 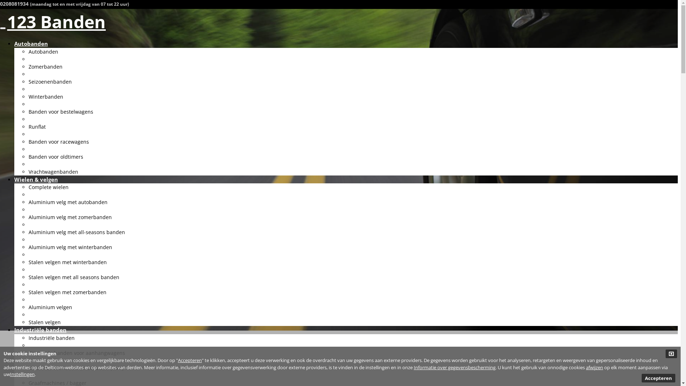 What do you see at coordinates (49, 187) in the screenshot?
I see `Complete wielen` at bounding box center [49, 187].